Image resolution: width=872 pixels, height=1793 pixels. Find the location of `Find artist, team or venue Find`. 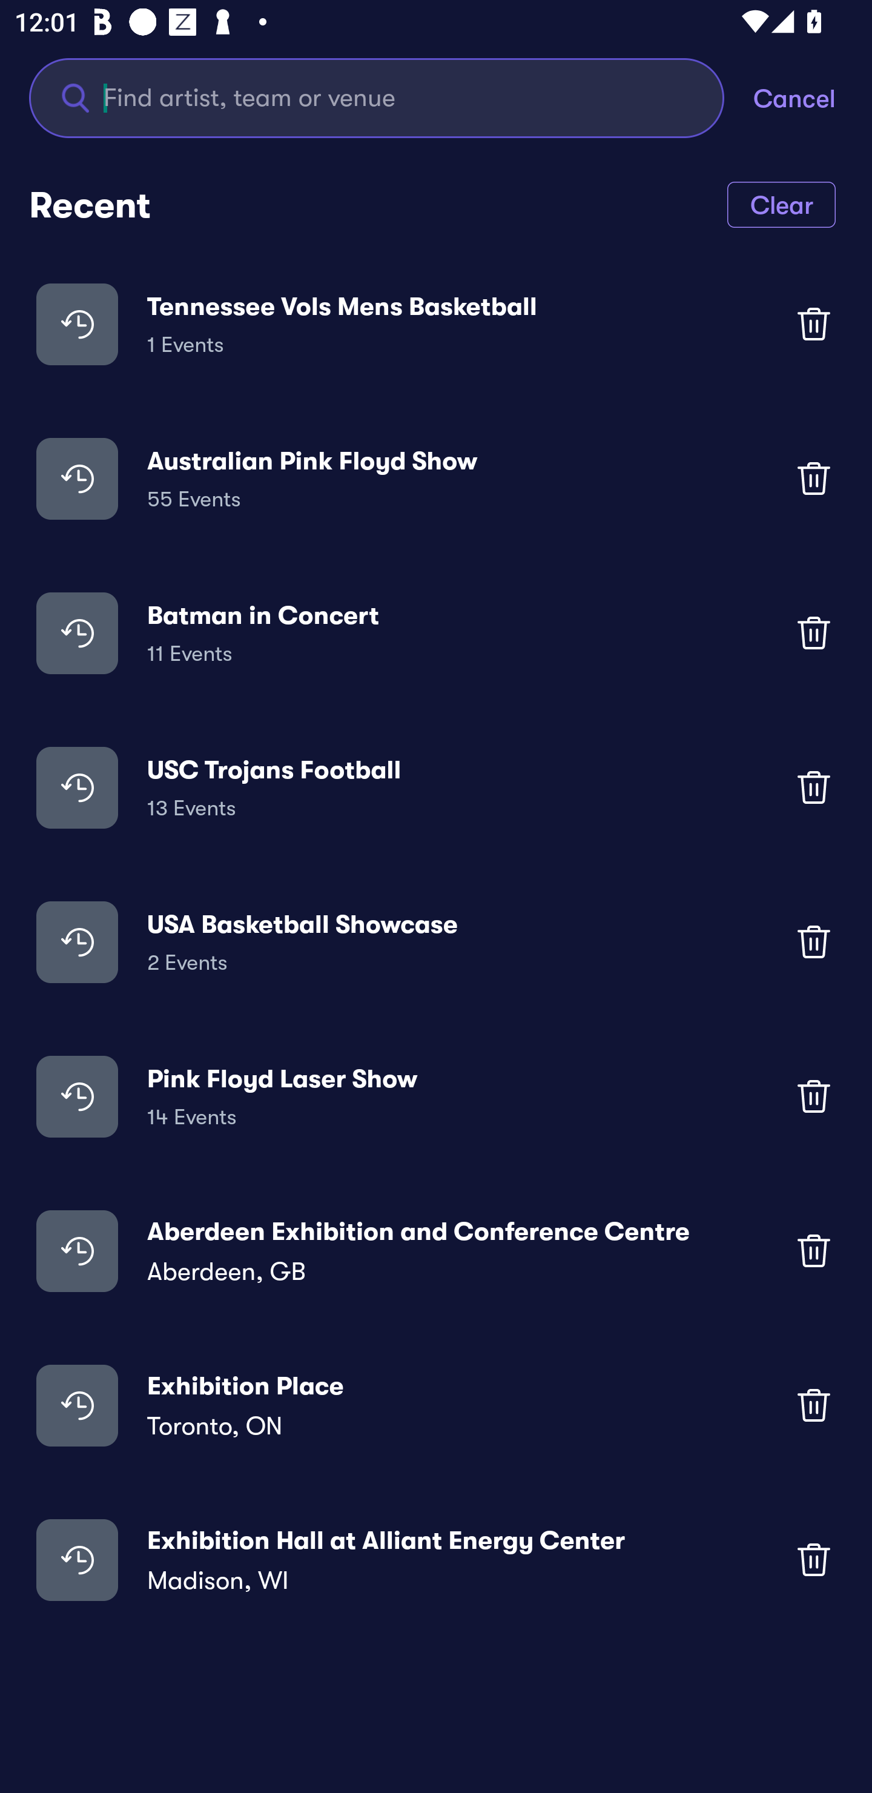

Find artist, team or venue Find is located at coordinates (377, 97).